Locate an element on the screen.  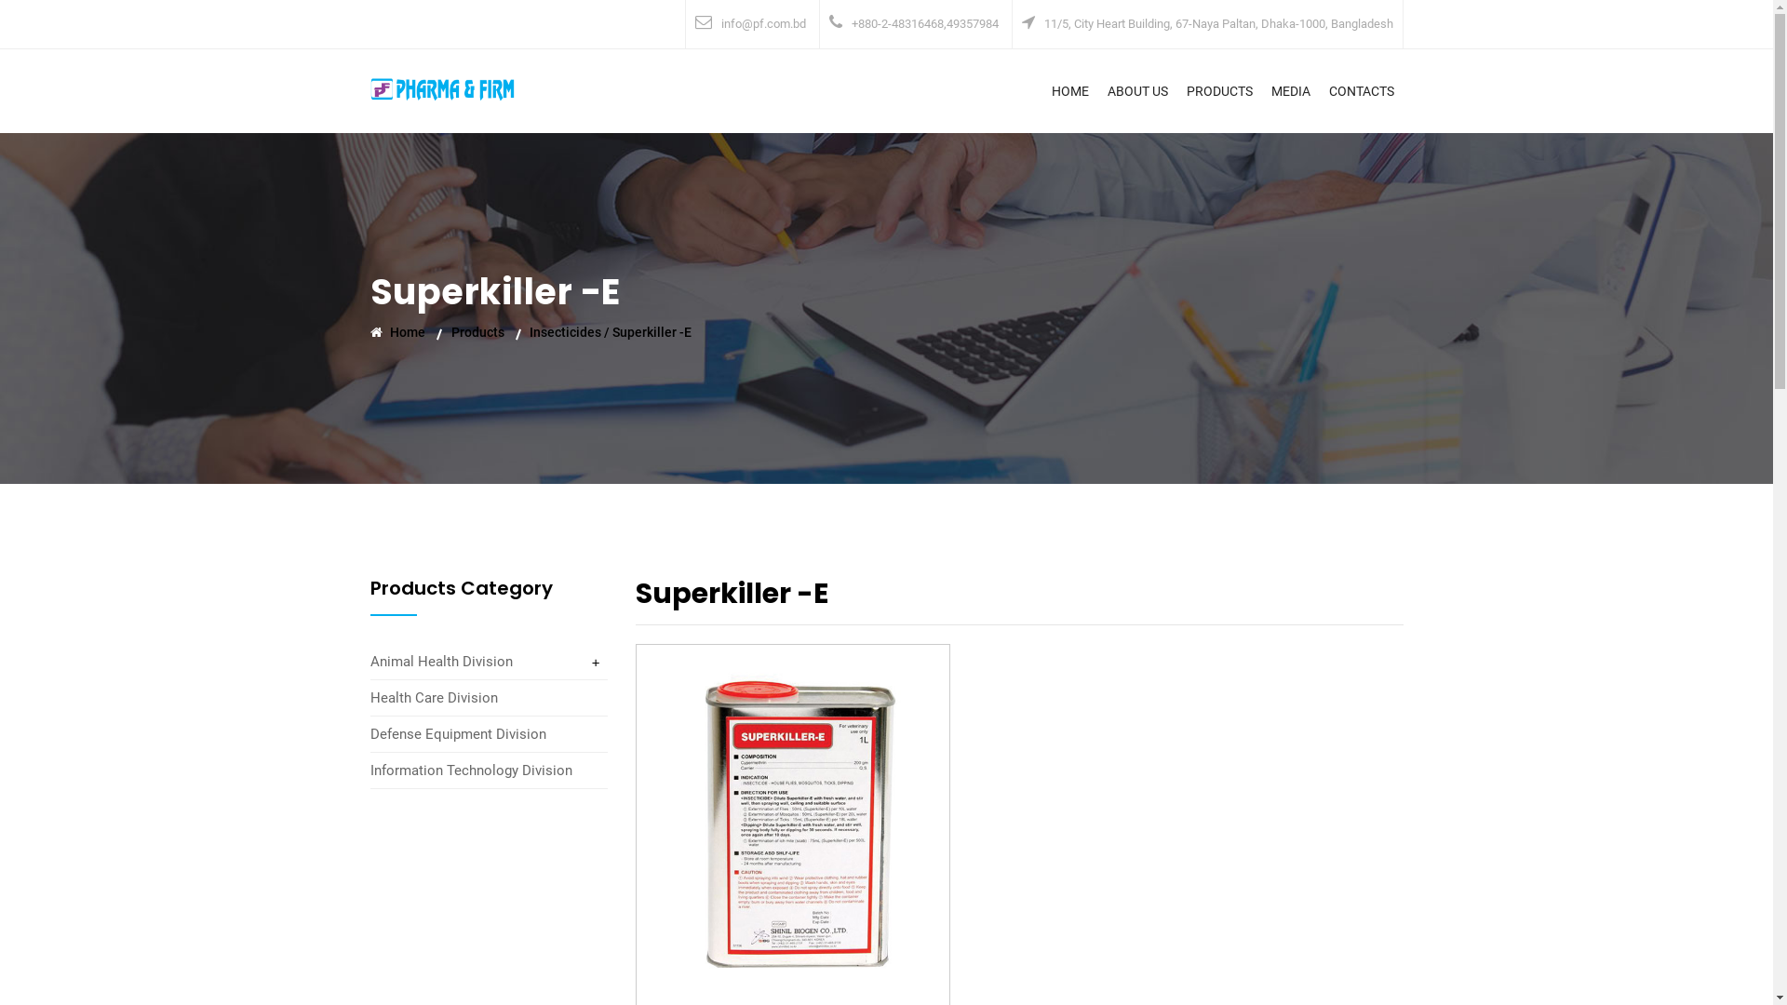
Animal Health Division is located at coordinates (441, 662).